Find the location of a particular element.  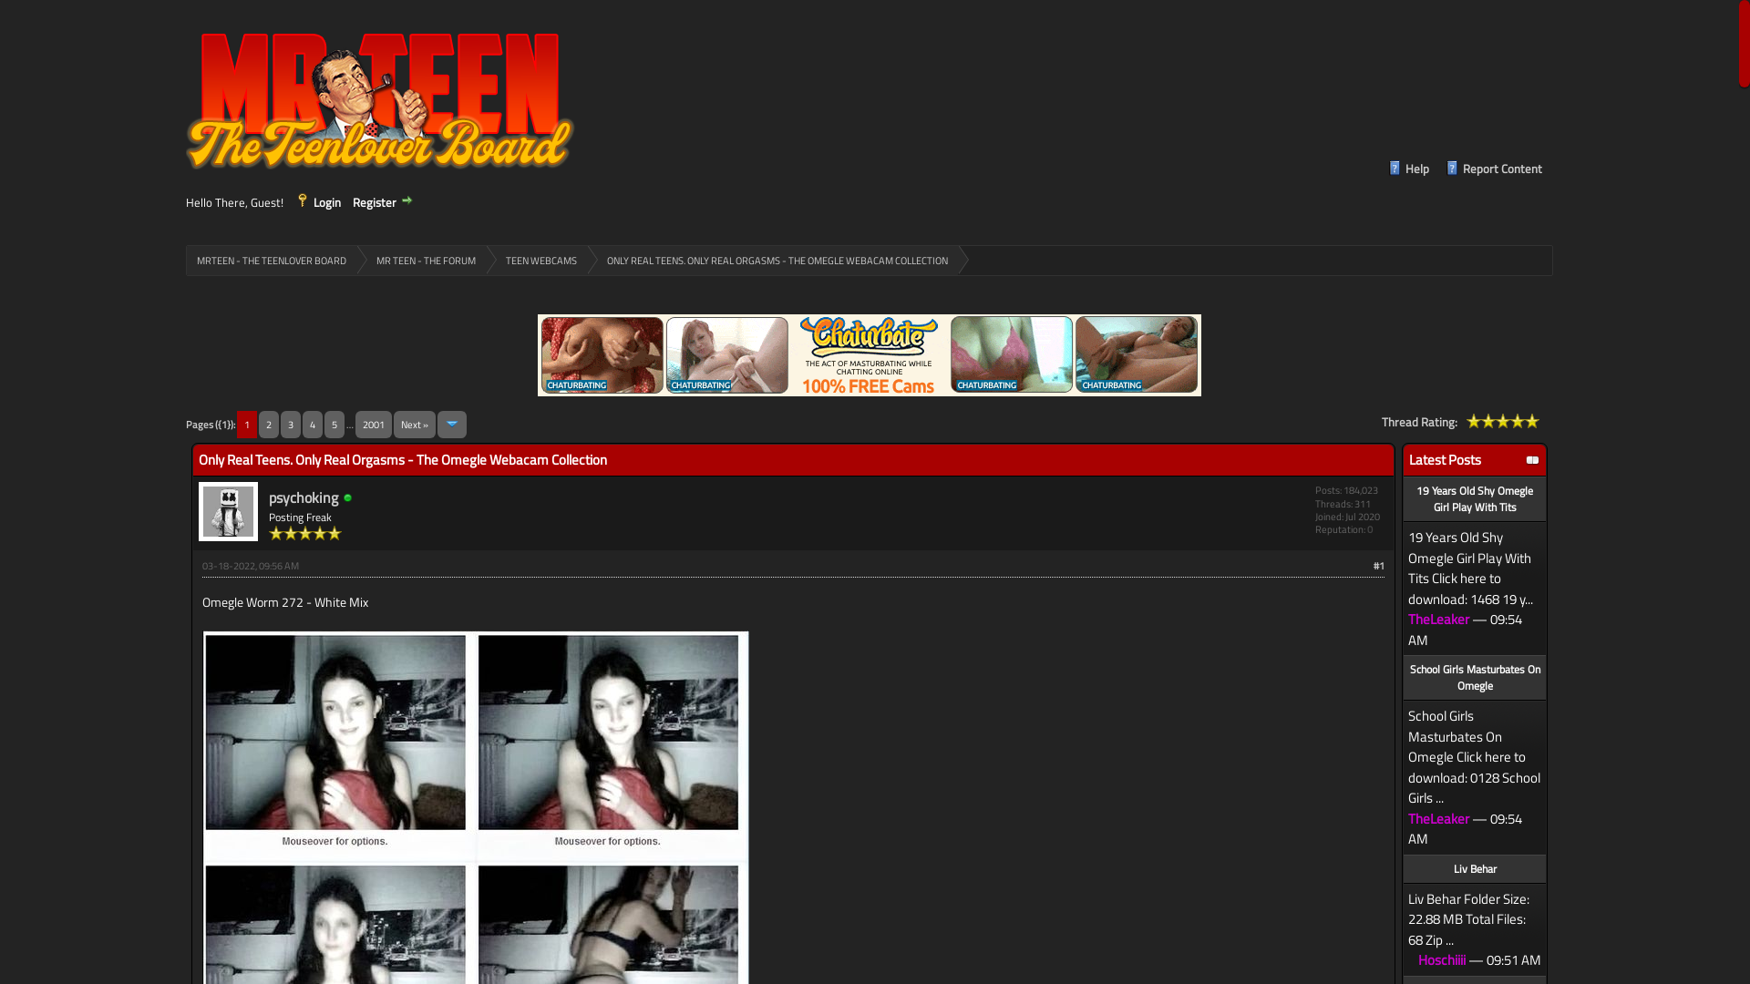

5 is located at coordinates (1503, 421).